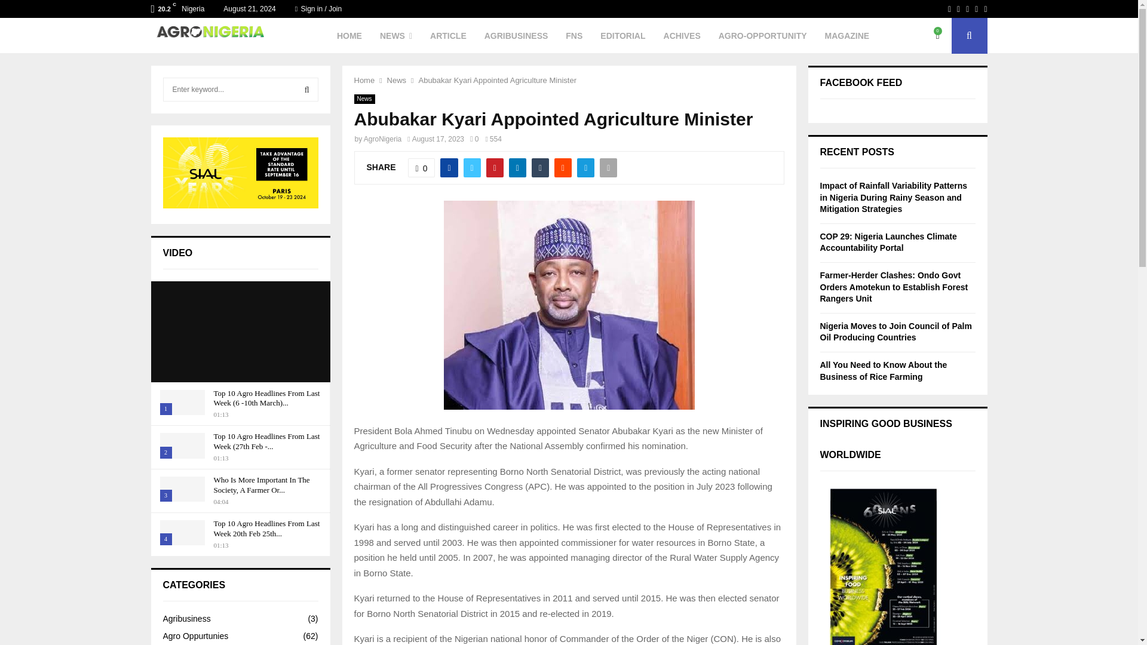 Image resolution: width=1147 pixels, height=645 pixels. What do you see at coordinates (395, 36) in the screenshot?
I see `NEWS` at bounding box center [395, 36].